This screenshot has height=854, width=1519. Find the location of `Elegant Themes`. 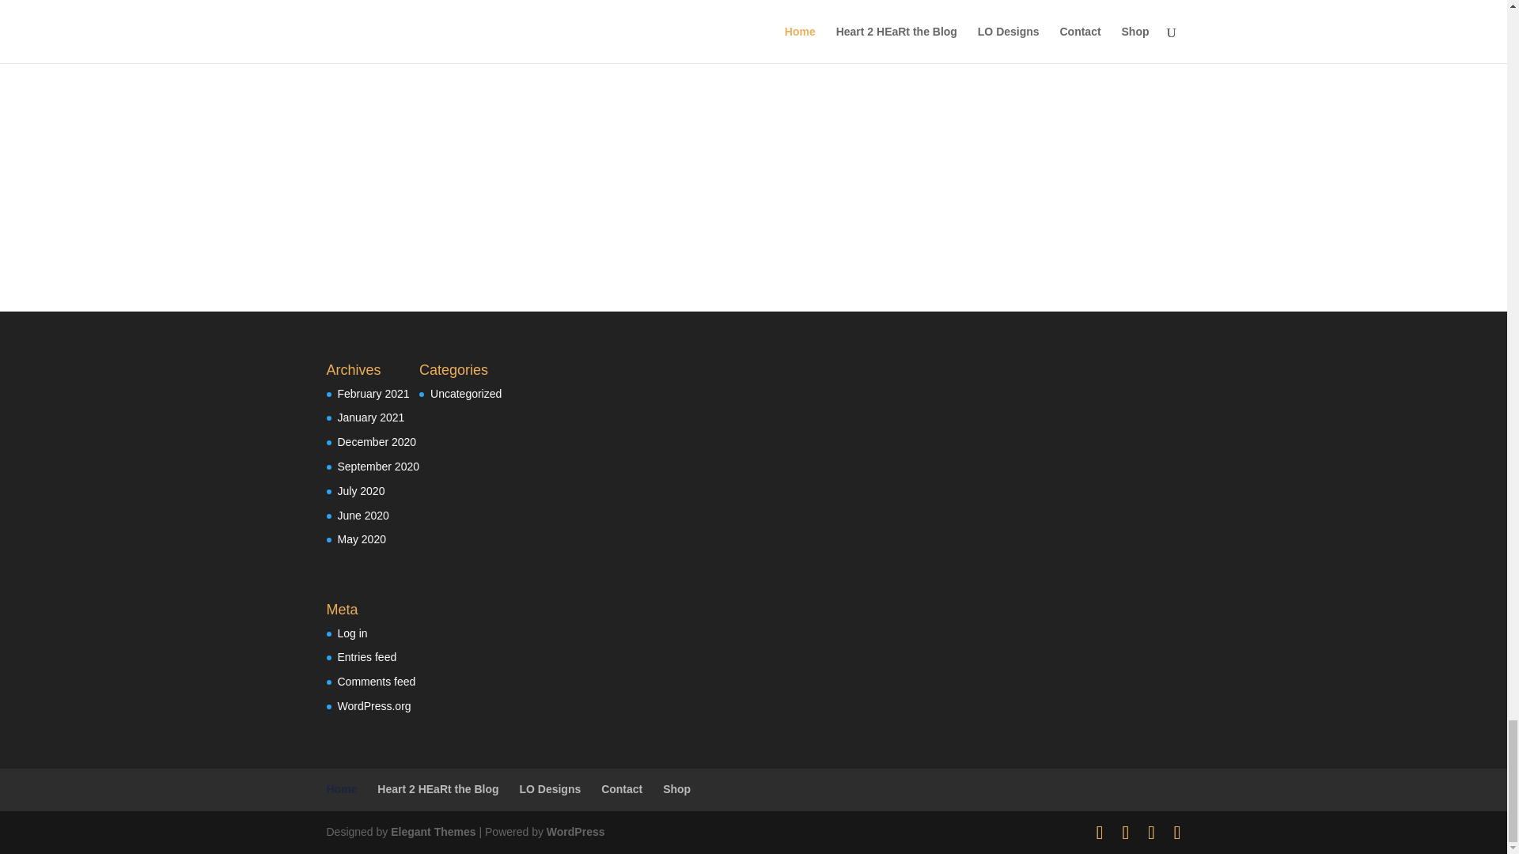

Elegant Themes is located at coordinates (432, 832).